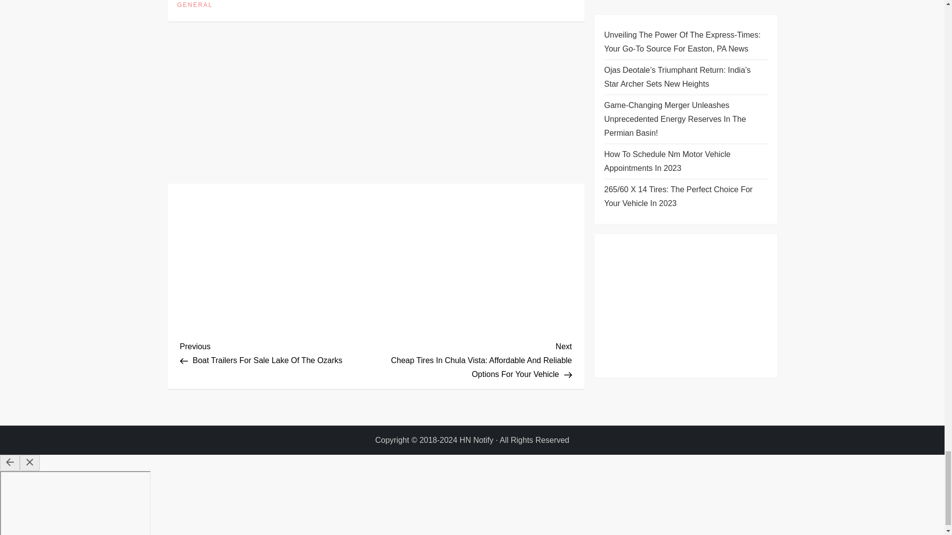 The height and width of the screenshot is (535, 952). I want to click on GENERAL, so click(194, 5).